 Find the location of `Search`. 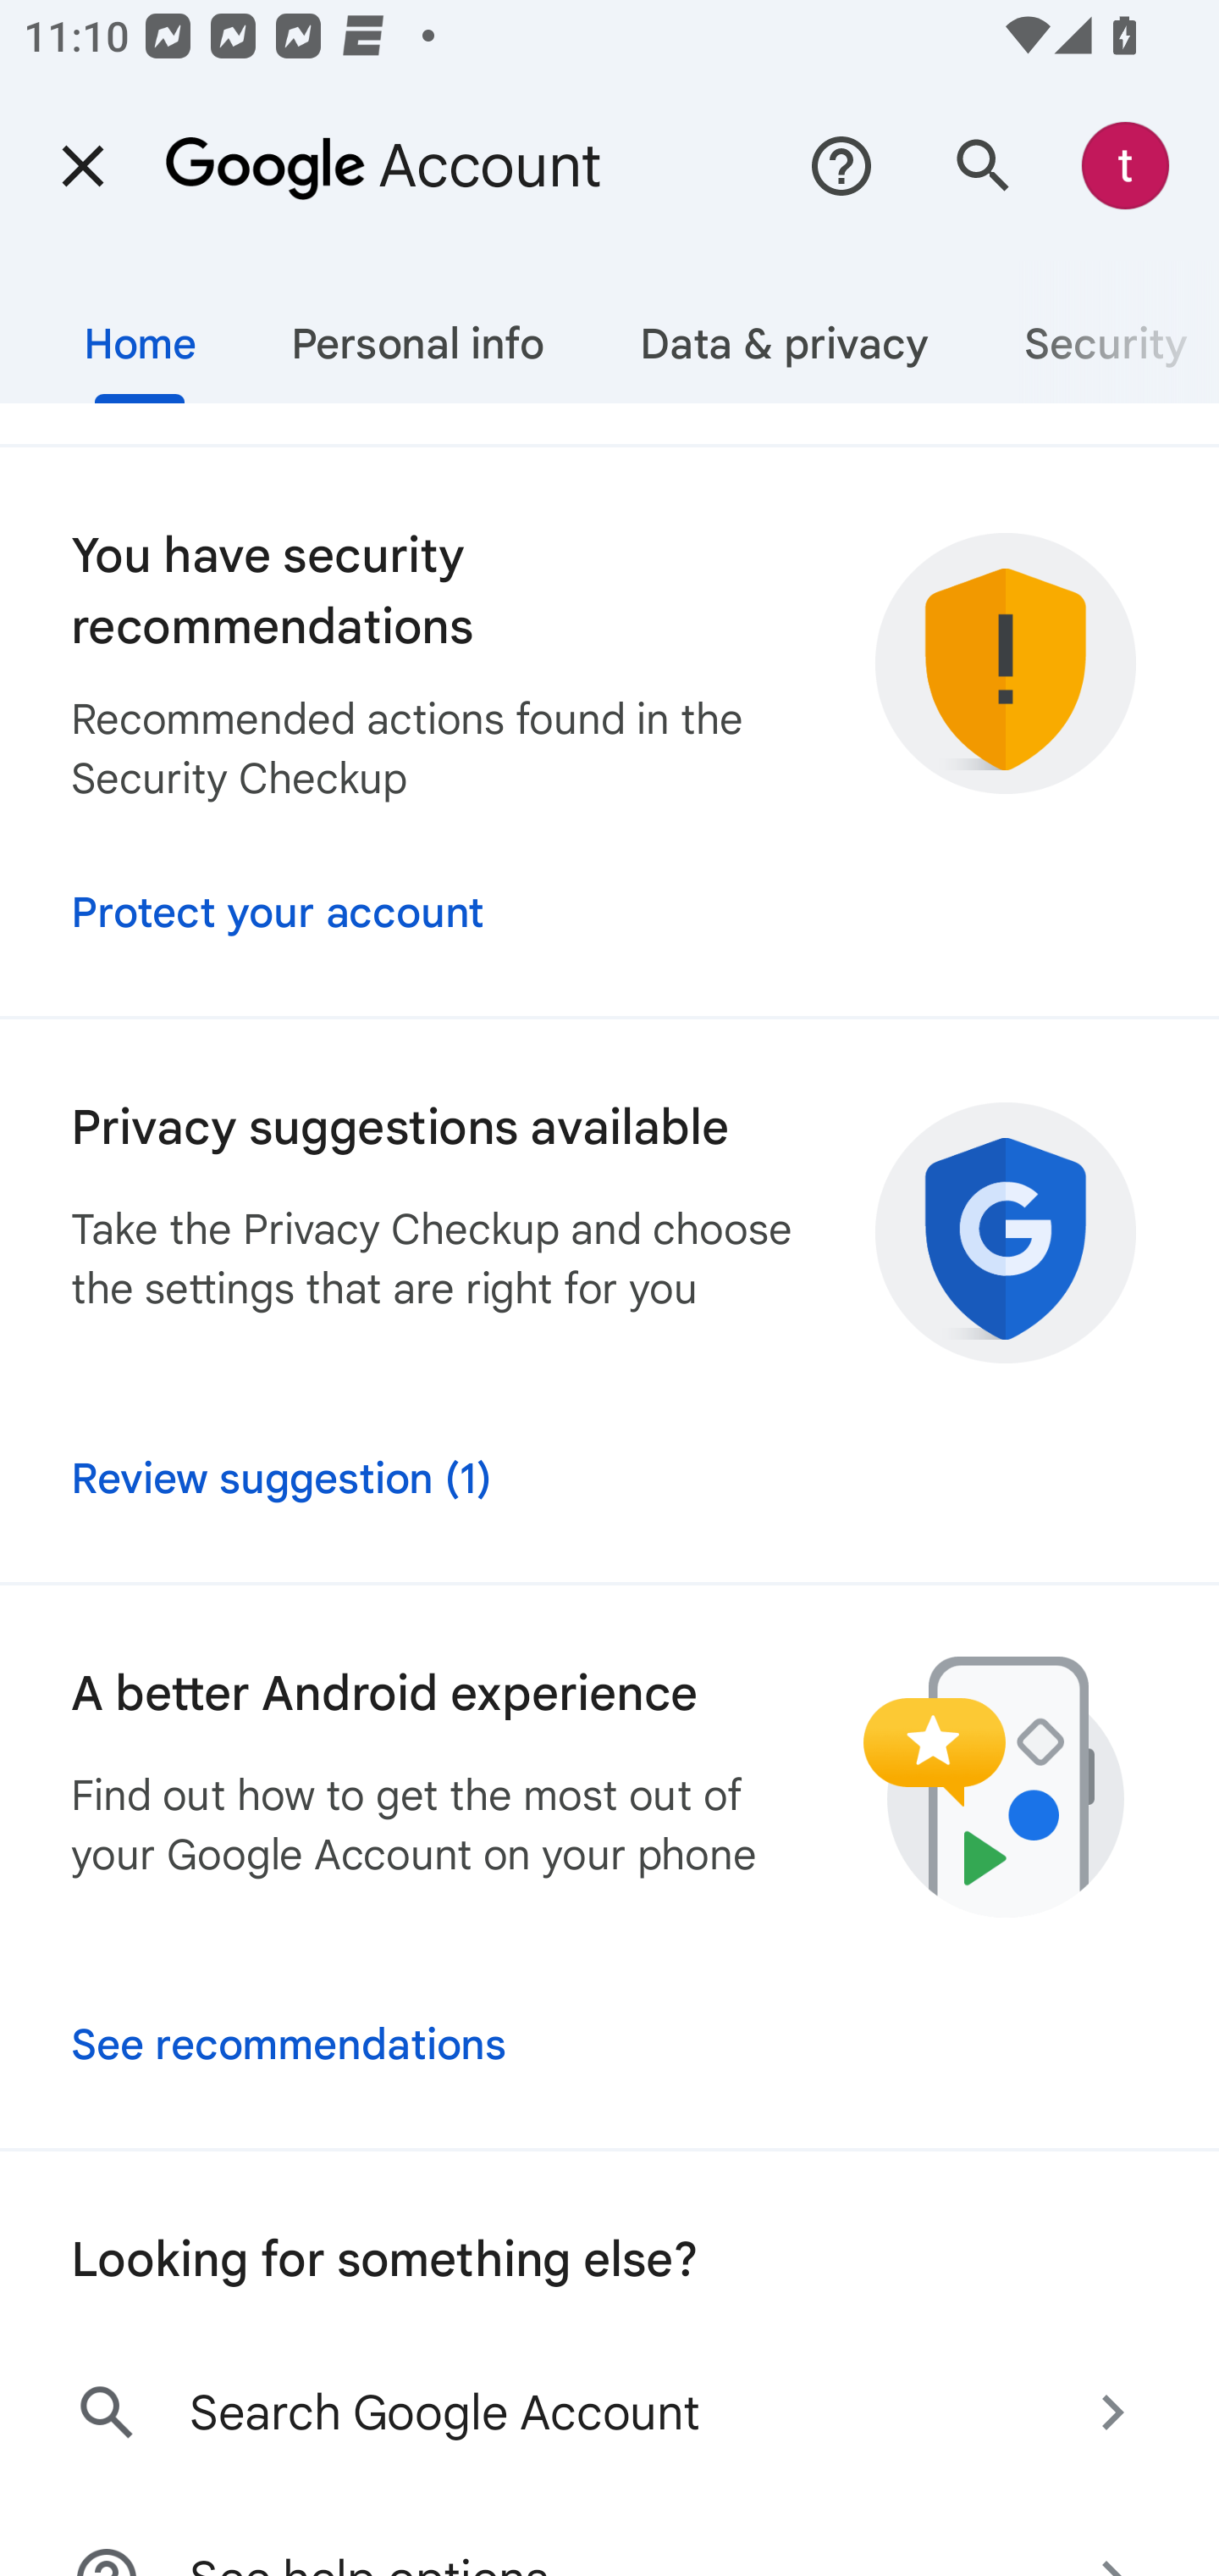

Search is located at coordinates (984, 166).